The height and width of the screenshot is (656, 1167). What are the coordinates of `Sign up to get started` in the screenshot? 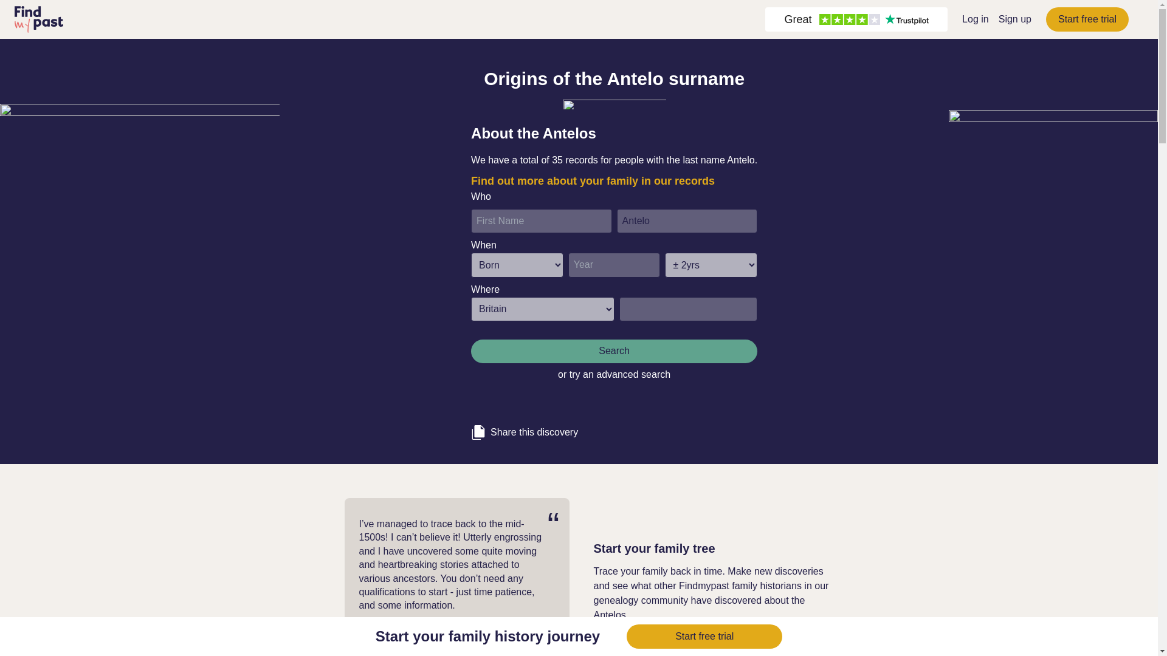 It's located at (644, 641).